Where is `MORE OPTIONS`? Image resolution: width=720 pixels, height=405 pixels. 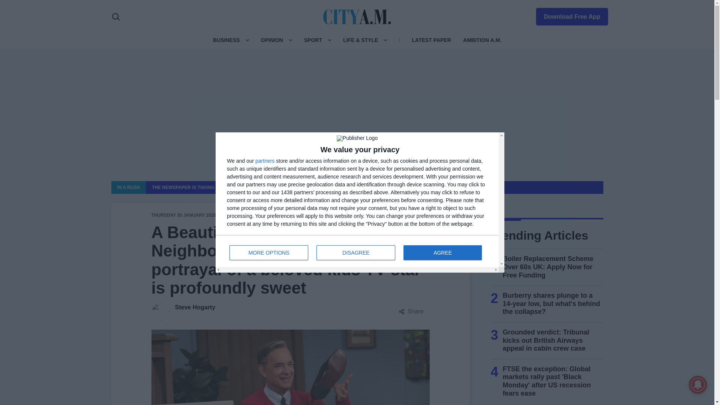 MORE OPTIONS is located at coordinates (268, 253).